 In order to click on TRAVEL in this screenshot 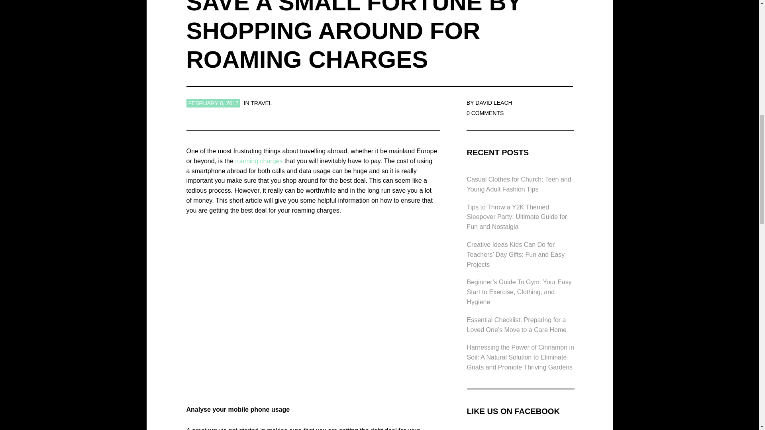, I will do `click(261, 103)`.